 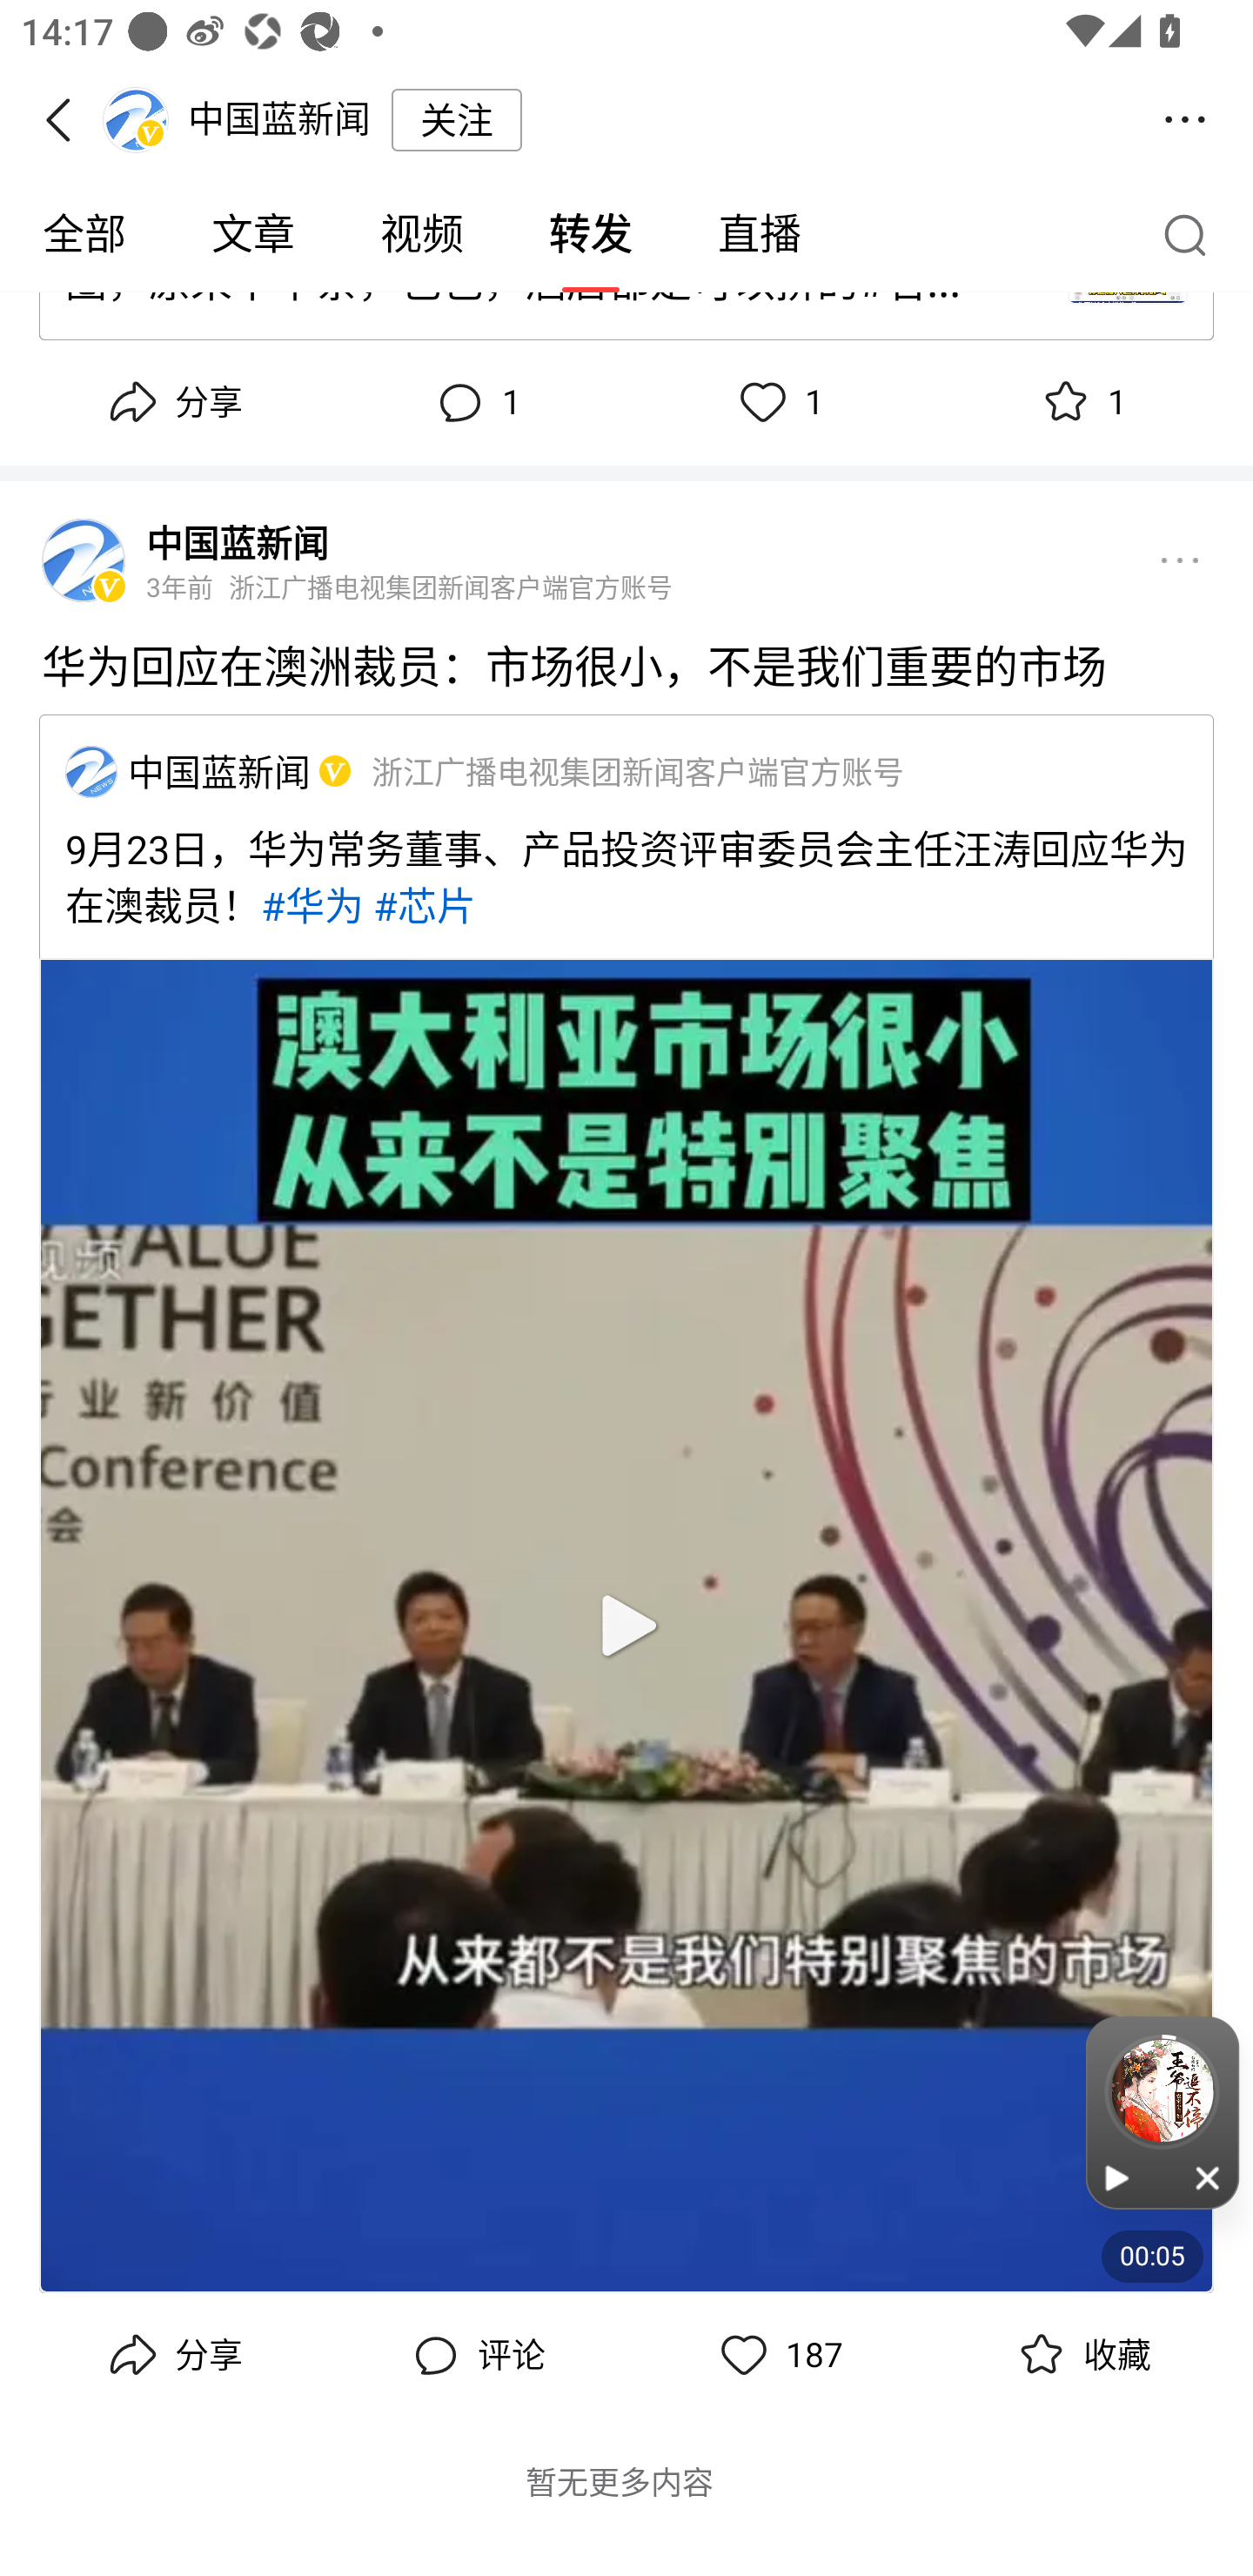 I want to click on 头像 中国蓝新闻 3年前 浙江广播电视集团新闻客户端官方账号 更多, so click(x=626, y=551).